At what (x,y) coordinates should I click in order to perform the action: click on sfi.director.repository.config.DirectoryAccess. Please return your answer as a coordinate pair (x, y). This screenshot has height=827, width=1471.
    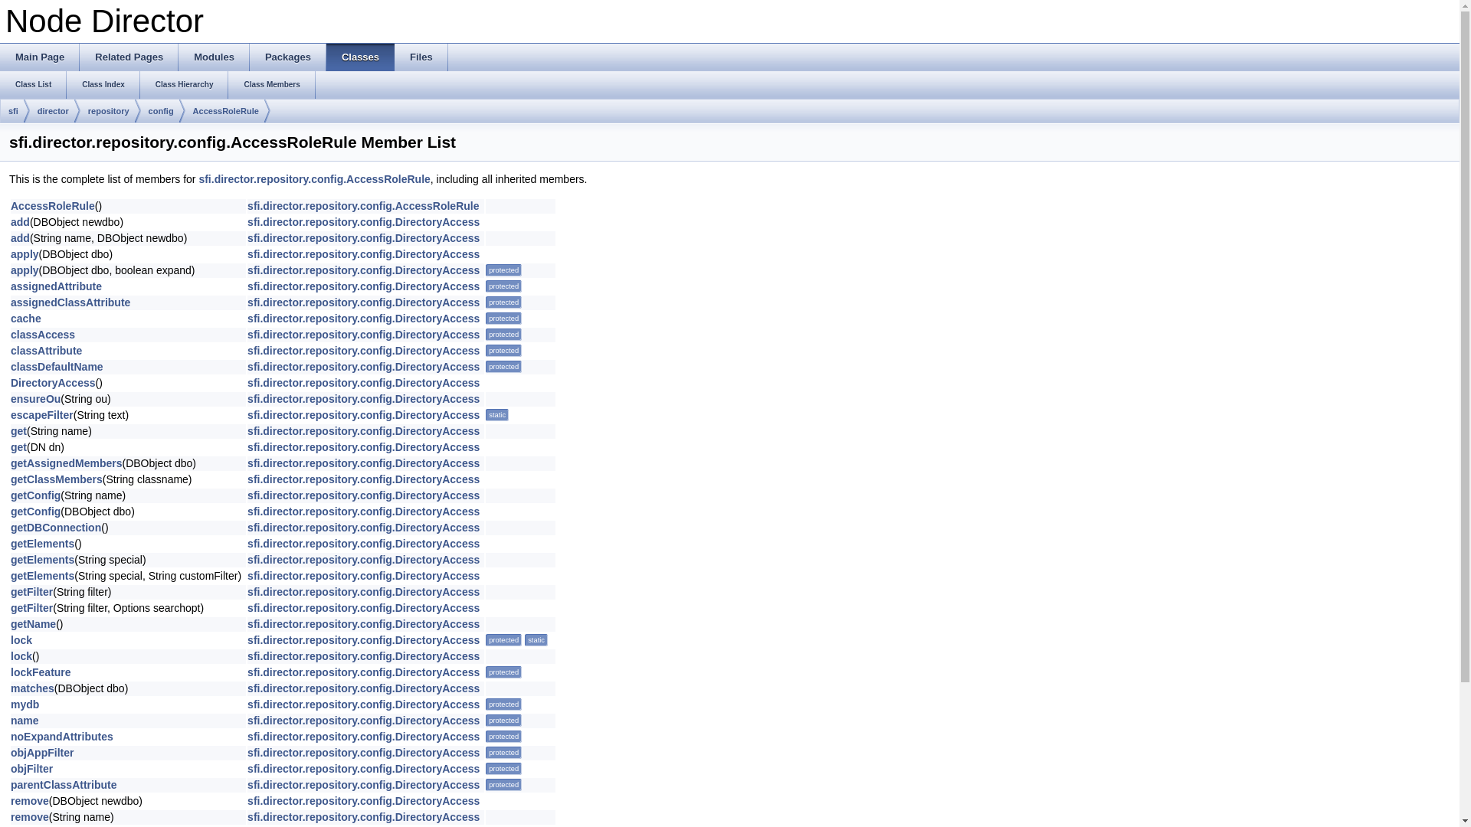
    Looking at the image, I should click on (363, 302).